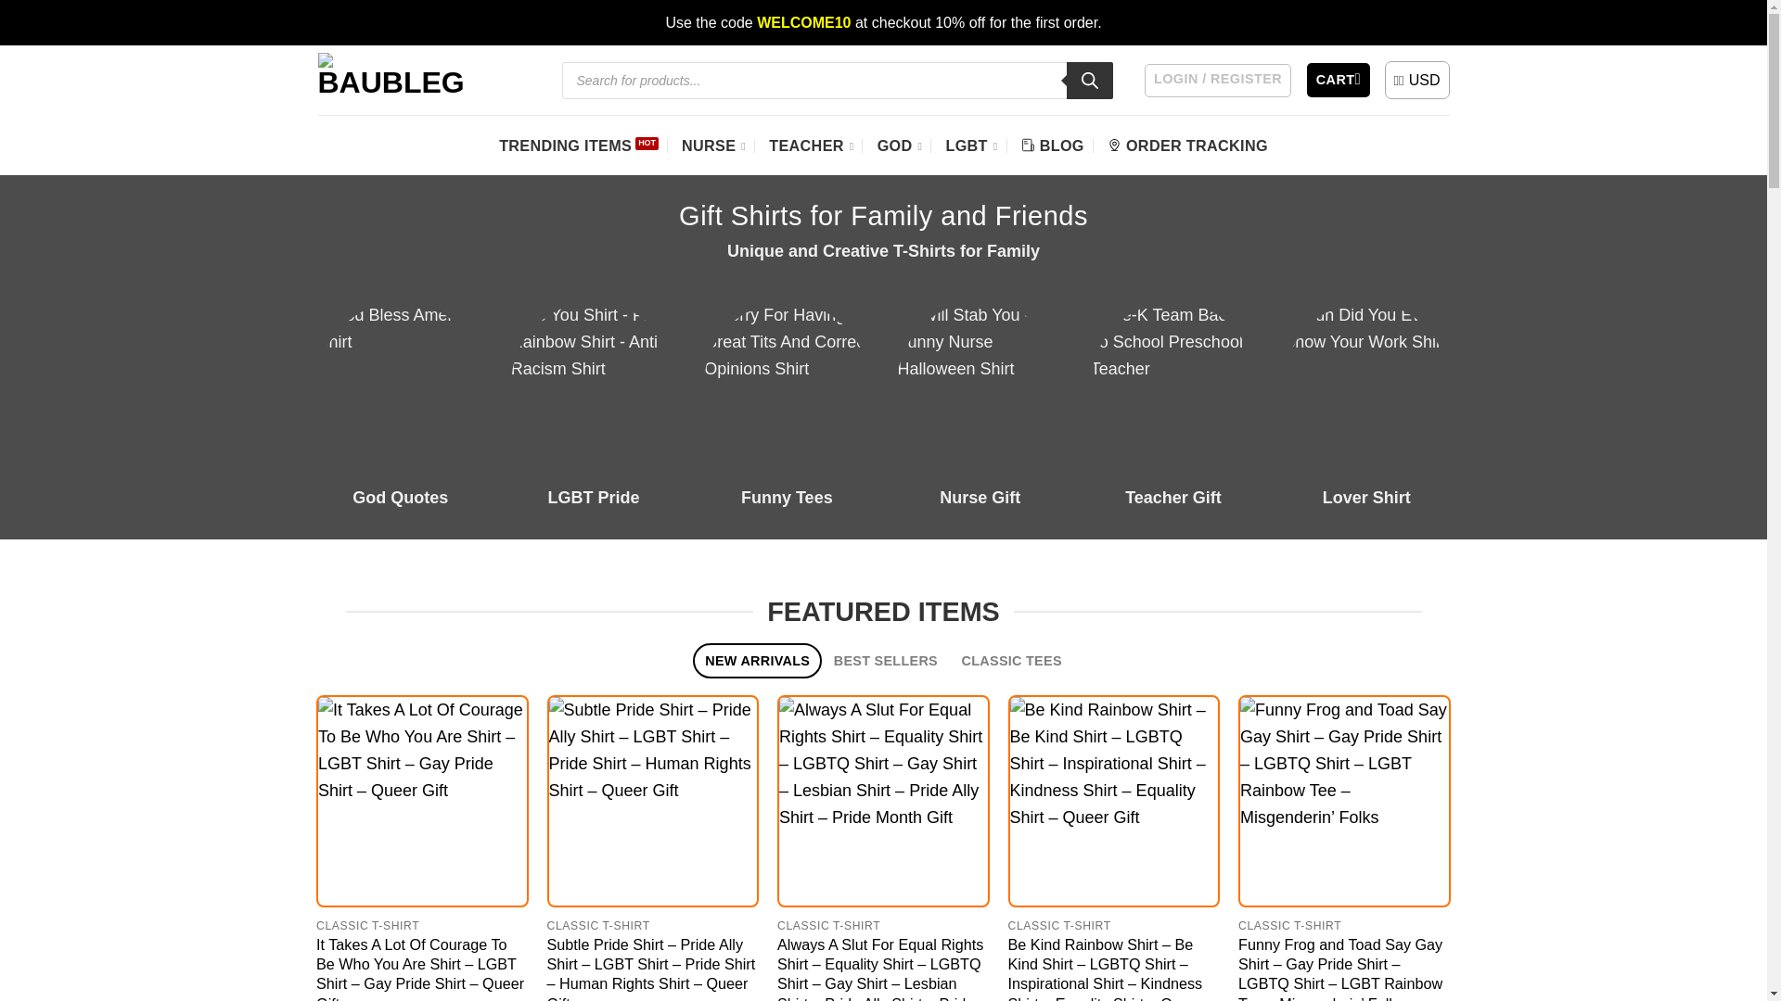 The height and width of the screenshot is (1001, 1781). What do you see at coordinates (579, 145) in the screenshot?
I see `TRENDING ITEMS` at bounding box center [579, 145].